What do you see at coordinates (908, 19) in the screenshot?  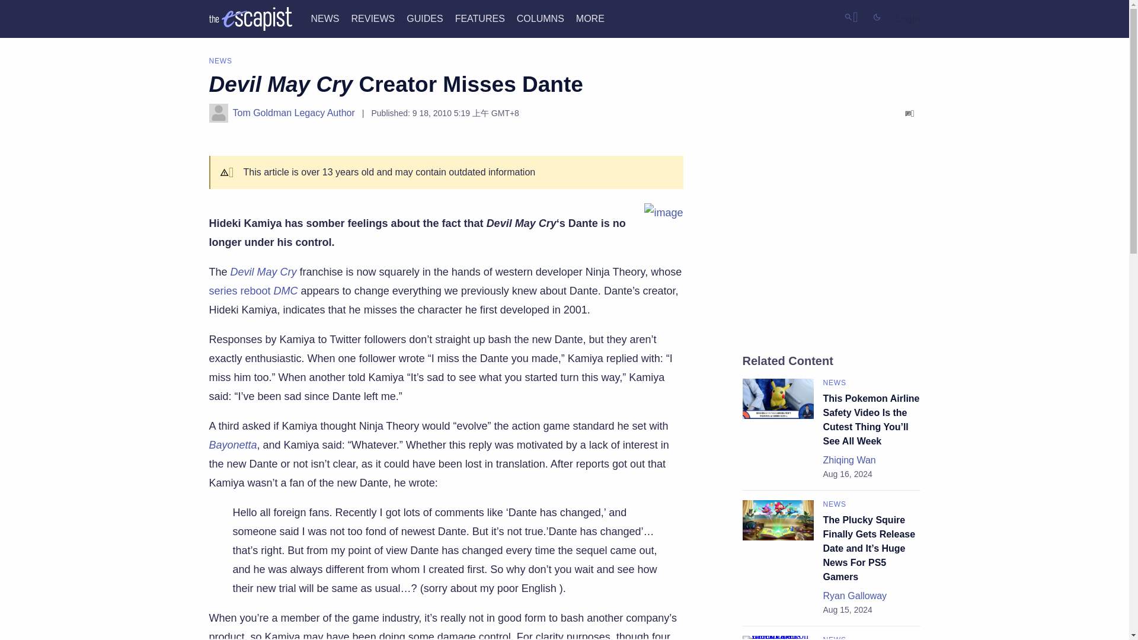 I see `Login` at bounding box center [908, 19].